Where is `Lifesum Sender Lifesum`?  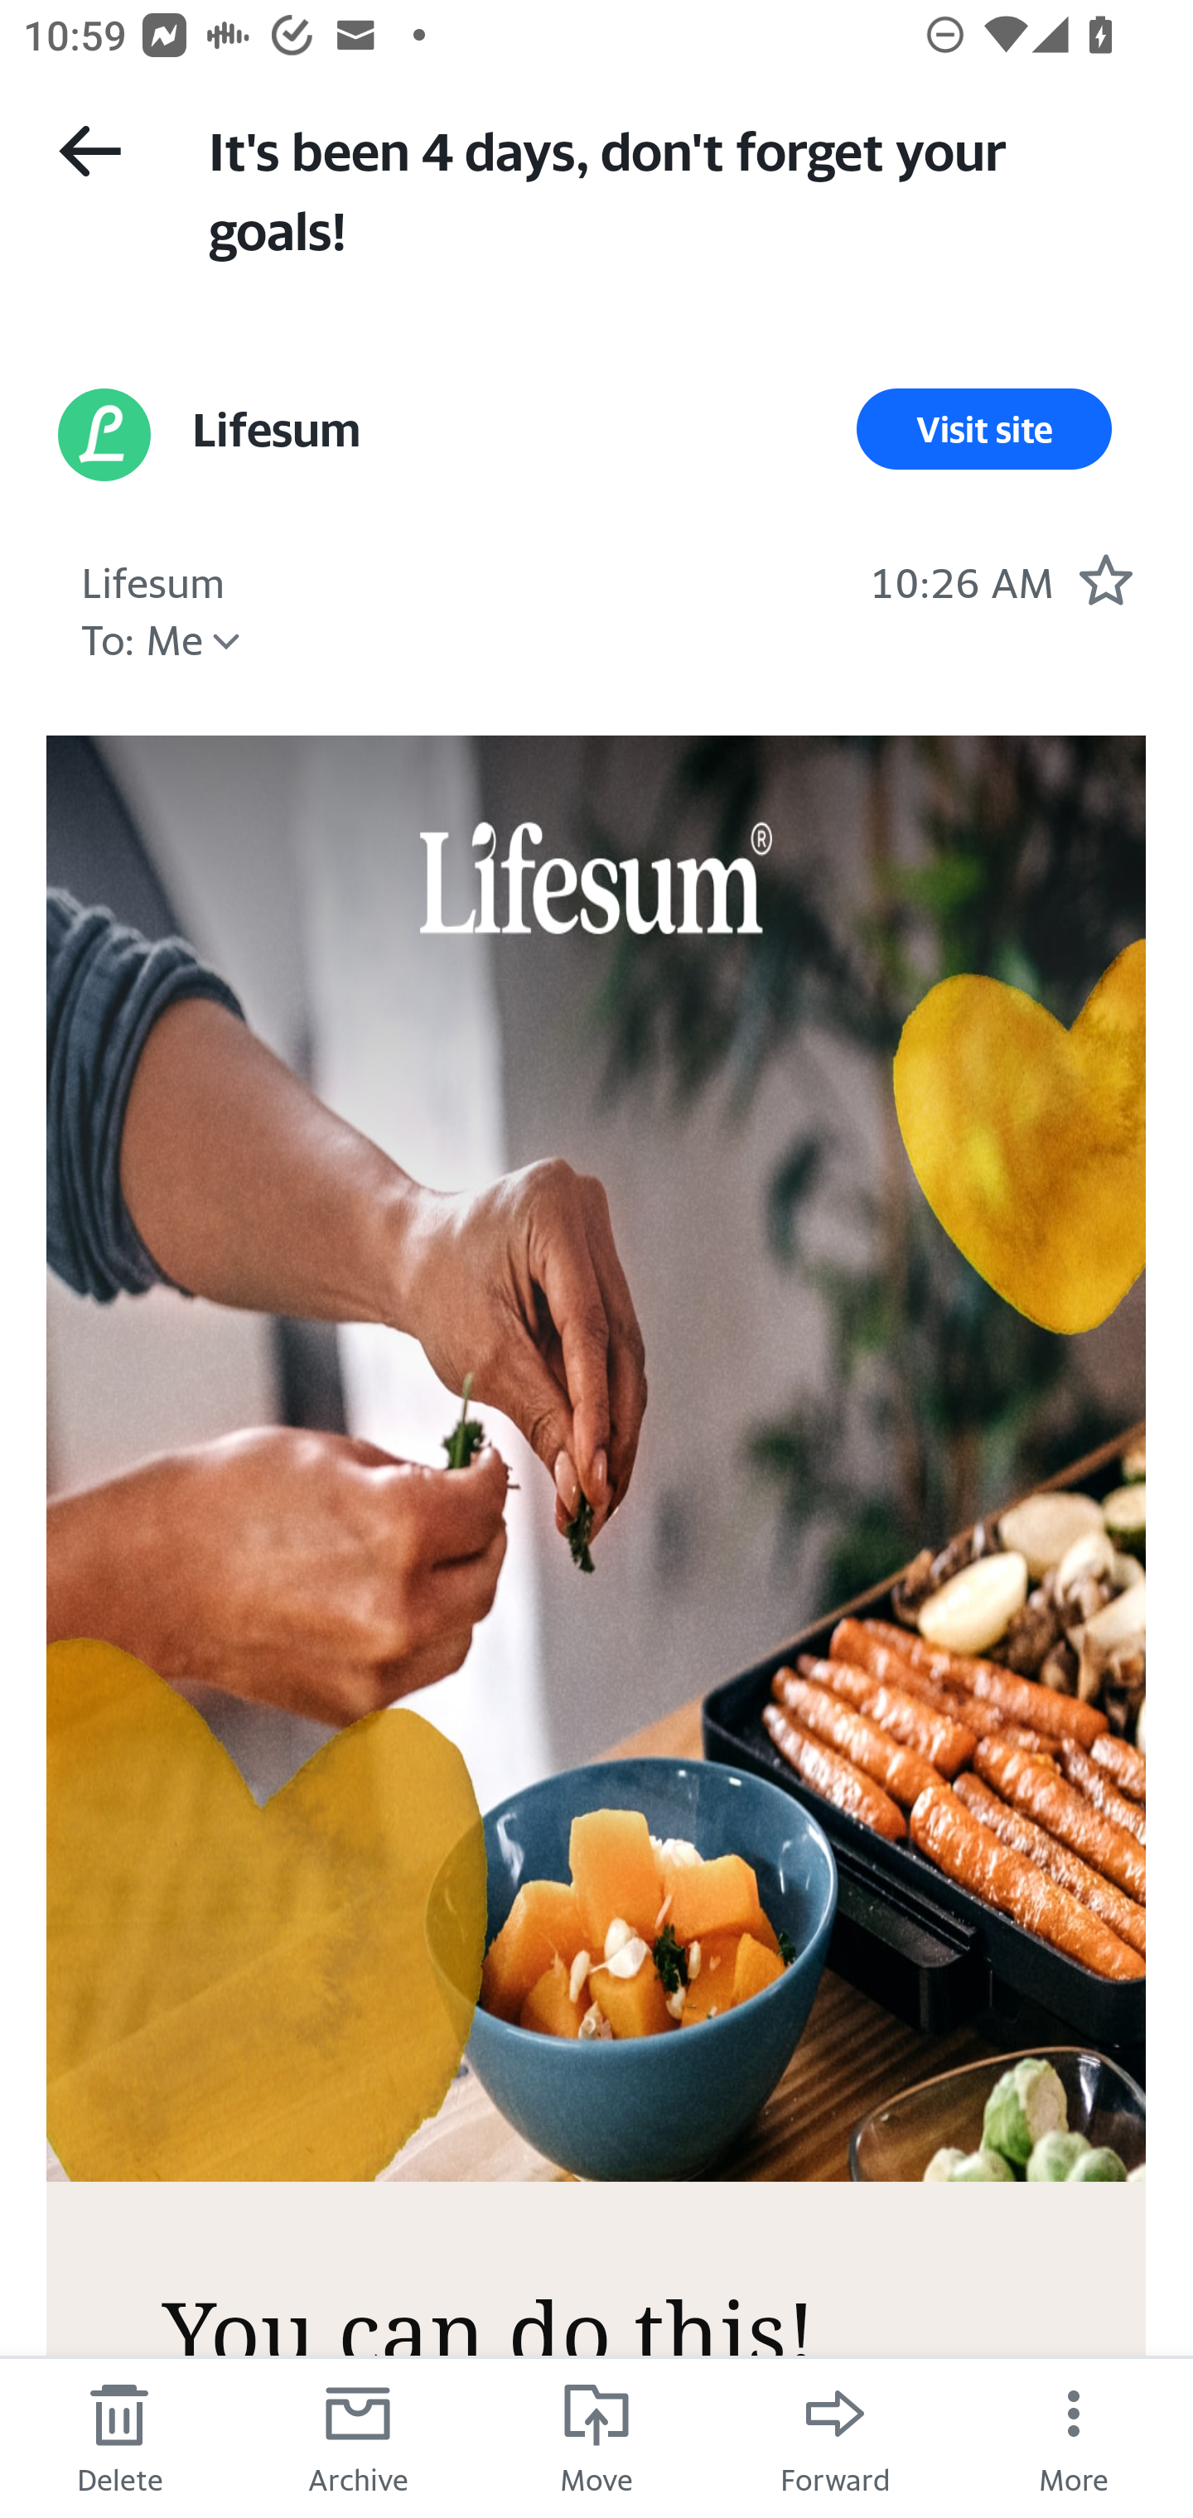
Lifesum Sender Lifesum is located at coordinates (152, 578).